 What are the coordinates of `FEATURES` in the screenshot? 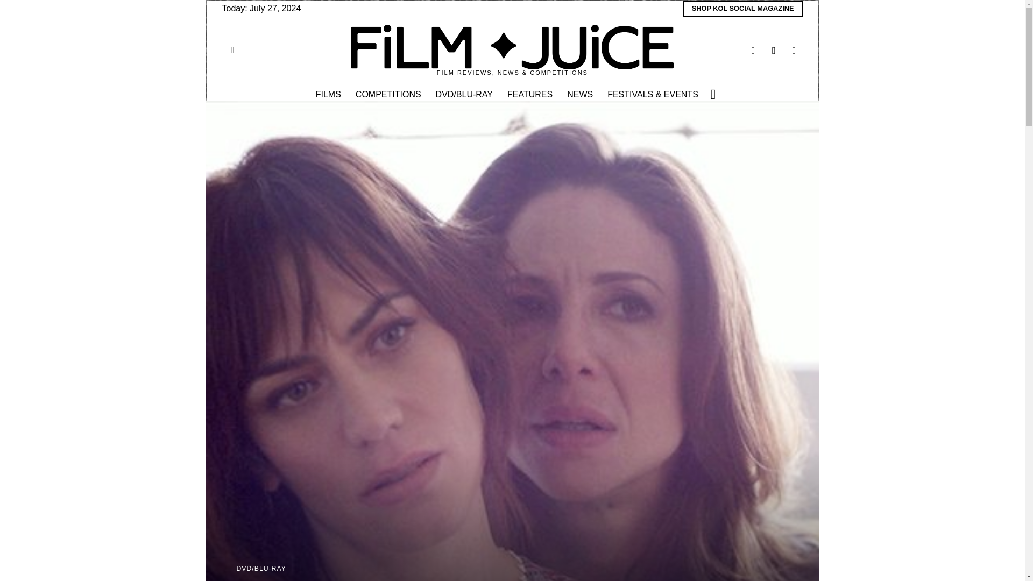 It's located at (530, 94).